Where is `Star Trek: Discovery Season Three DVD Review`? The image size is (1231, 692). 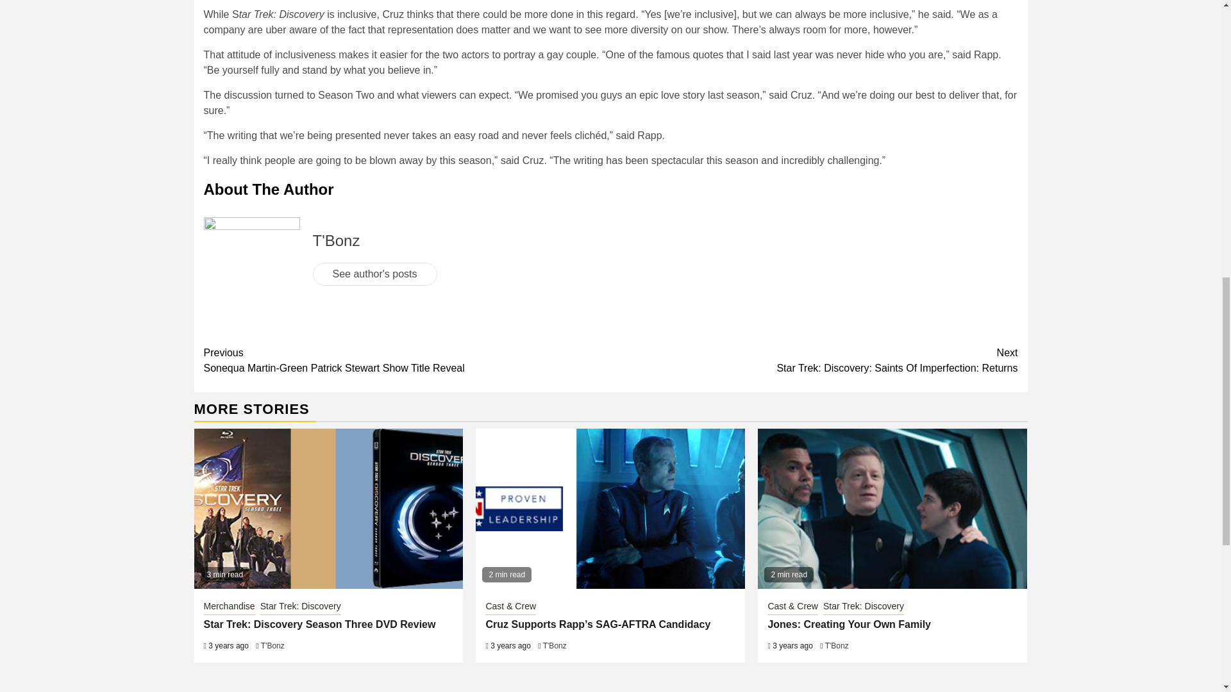 Star Trek: Discovery Season Three DVD Review is located at coordinates (319, 624).